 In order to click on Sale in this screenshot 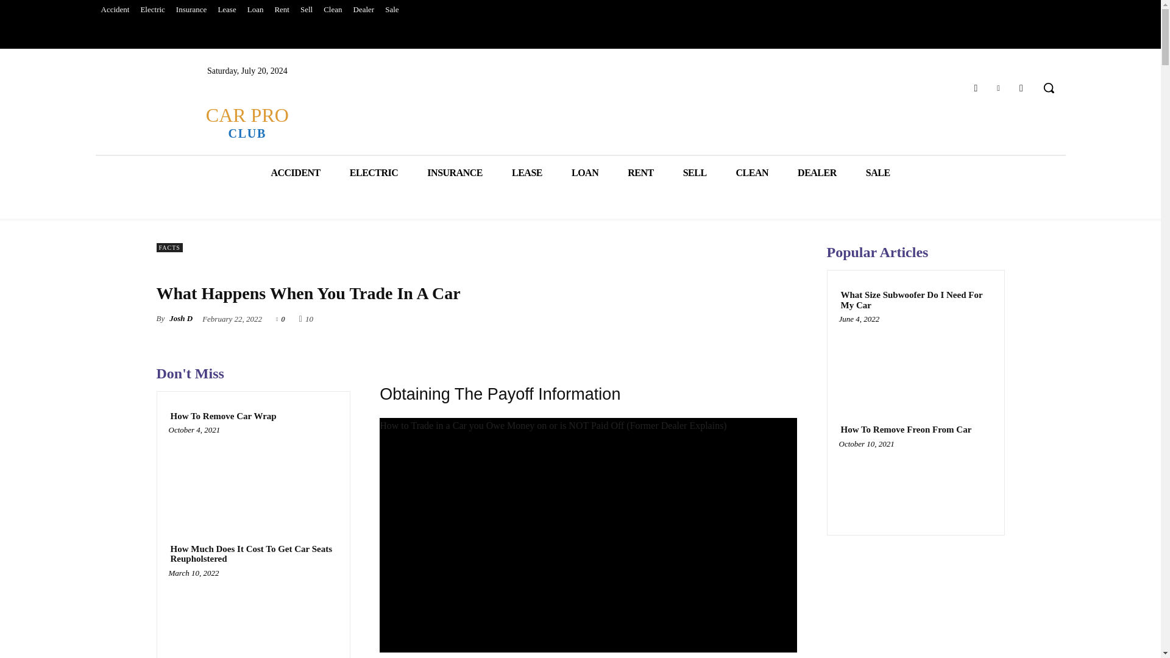, I will do `click(391, 10)`.